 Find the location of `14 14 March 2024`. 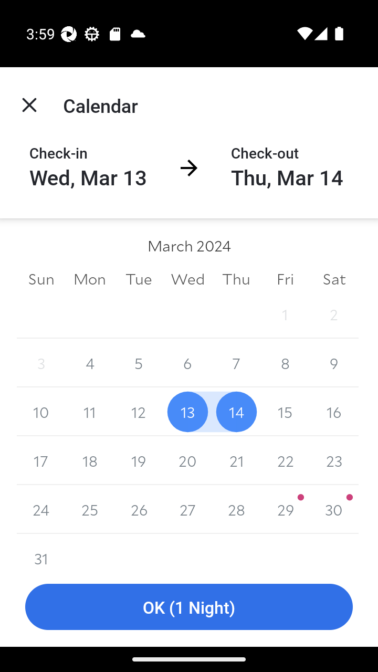

14 14 March 2024 is located at coordinates (236, 412).